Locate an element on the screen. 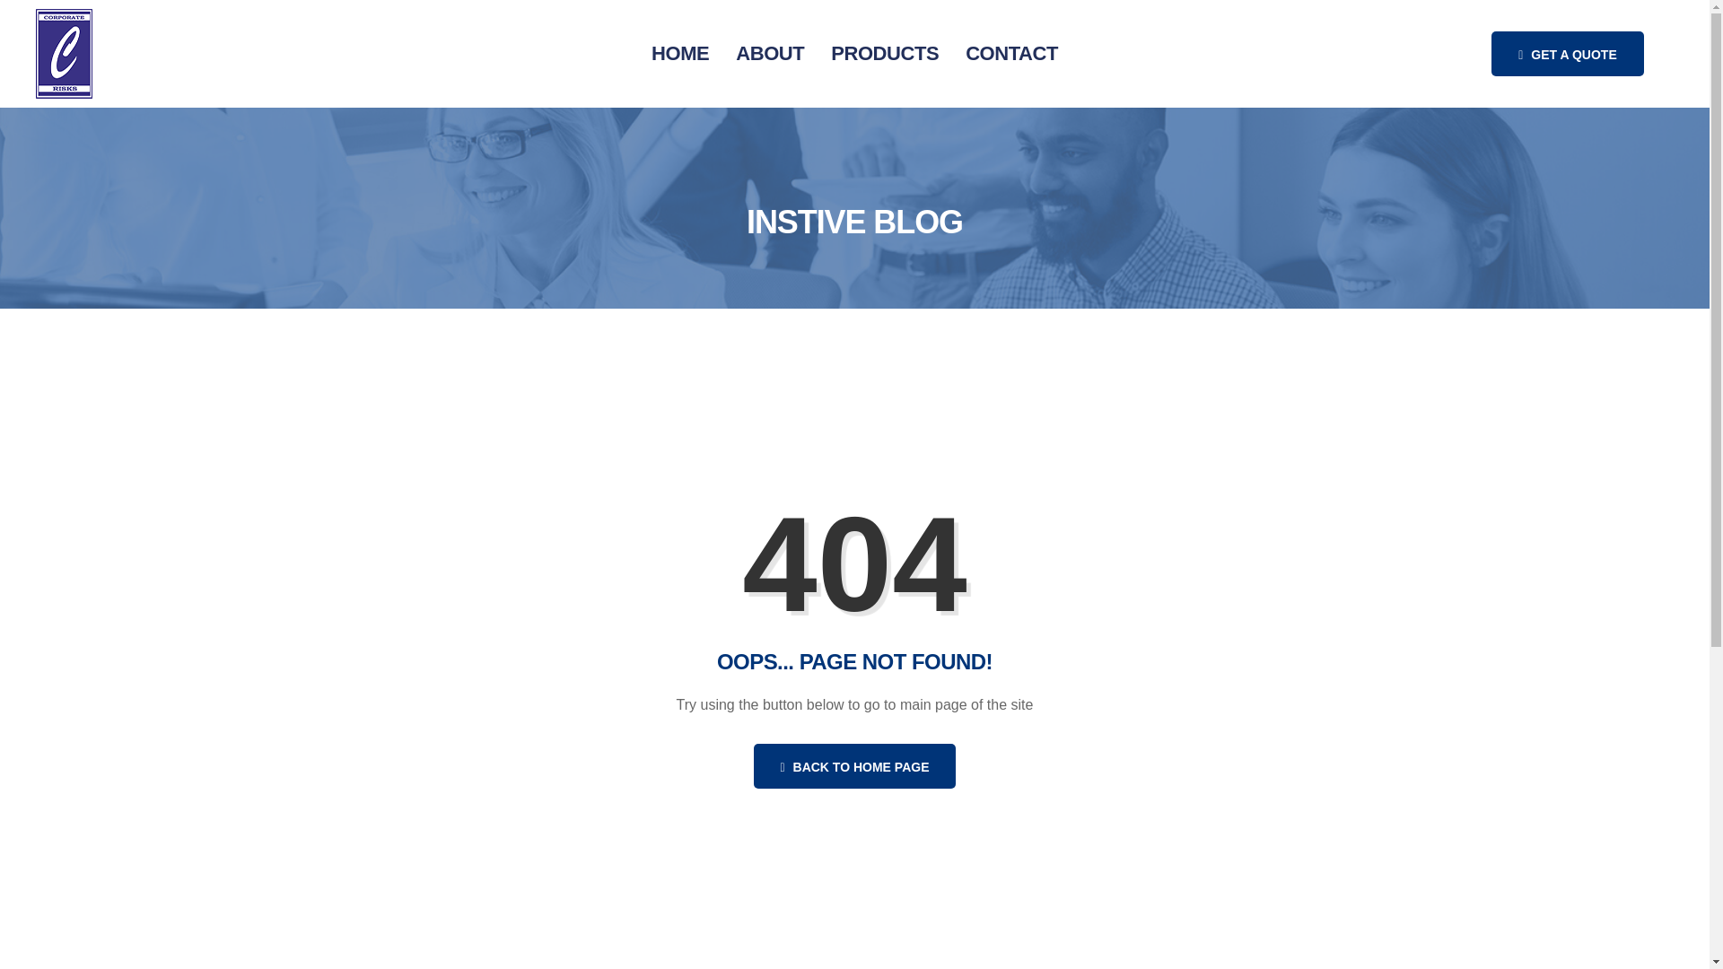 The width and height of the screenshot is (1723, 969). PRODUCTS is located at coordinates (885, 54).